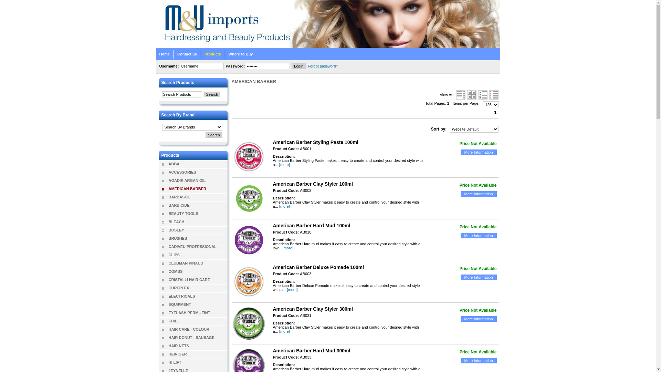 Image resolution: width=661 pixels, height=372 pixels. Describe the element at coordinates (318, 267) in the screenshot. I see `American Barber Deluxe Pomade 100ml` at that location.